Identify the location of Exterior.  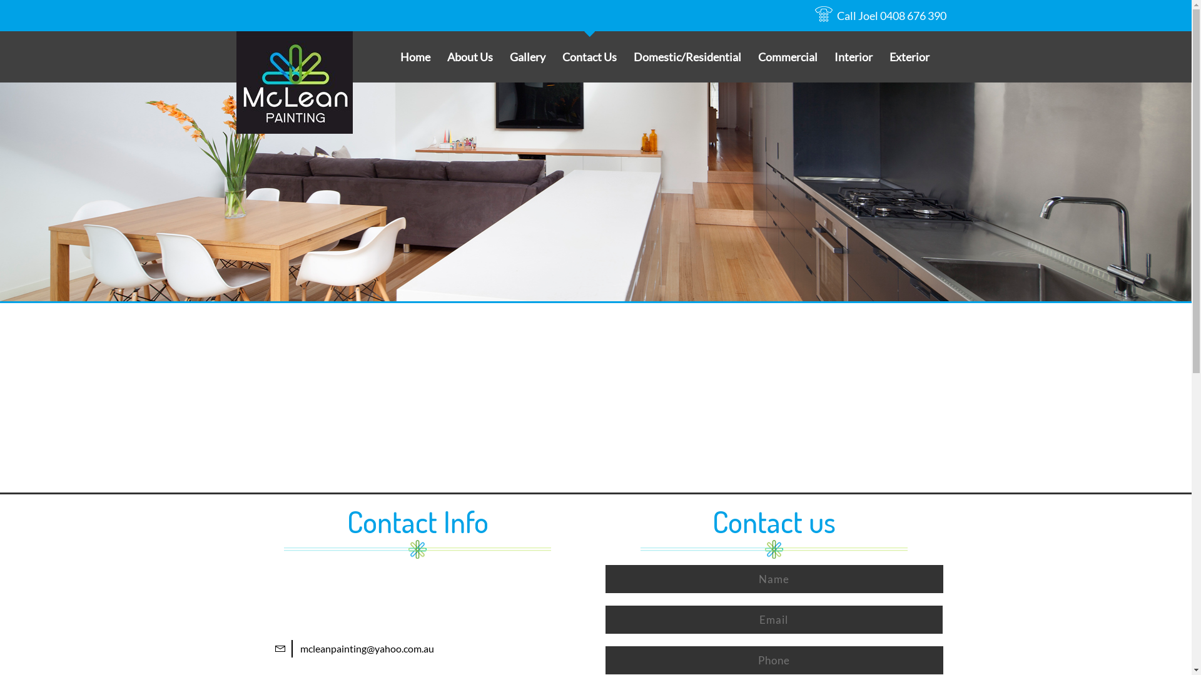
(910, 57).